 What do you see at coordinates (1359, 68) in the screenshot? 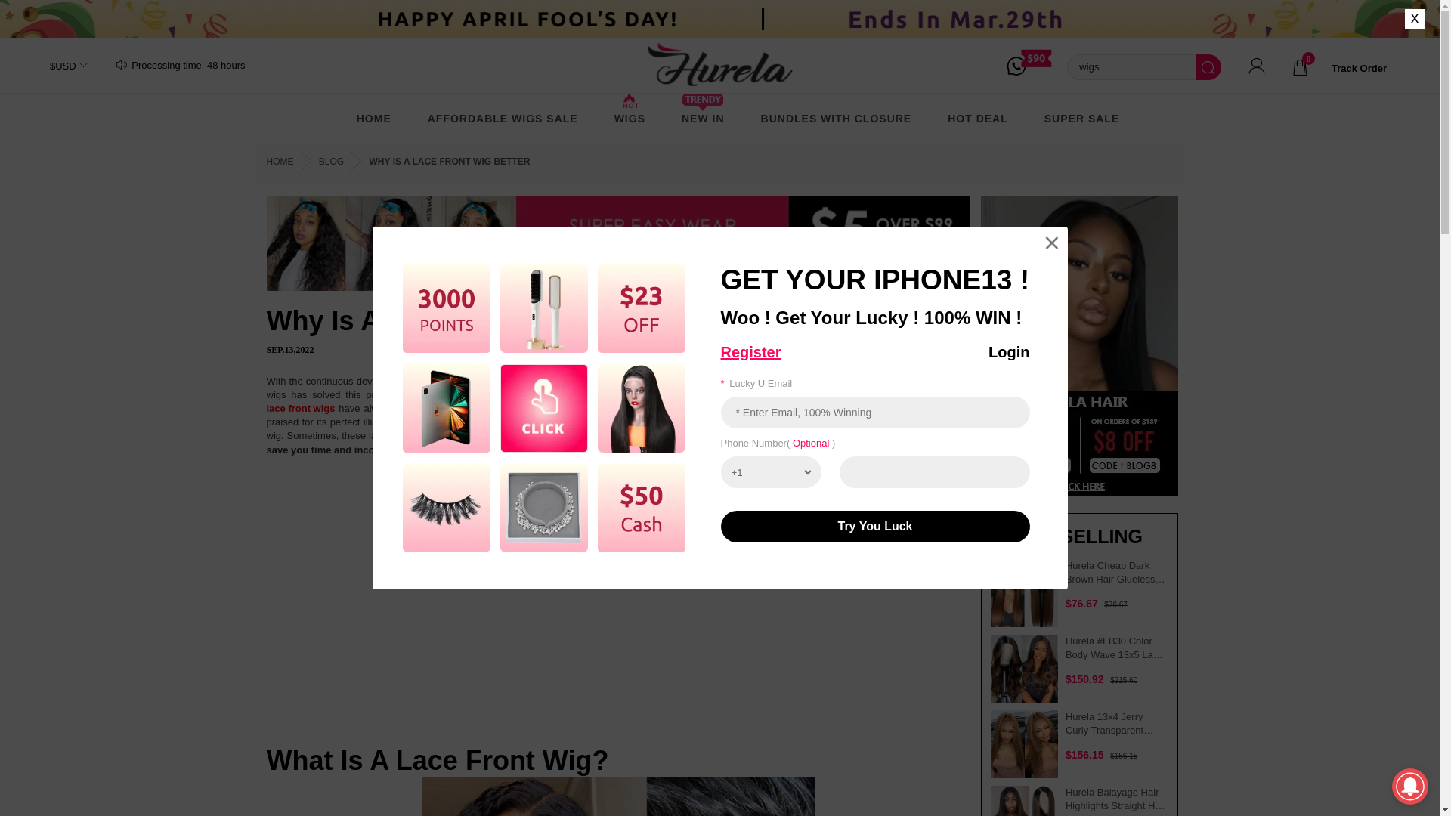
I see `Track Order` at bounding box center [1359, 68].